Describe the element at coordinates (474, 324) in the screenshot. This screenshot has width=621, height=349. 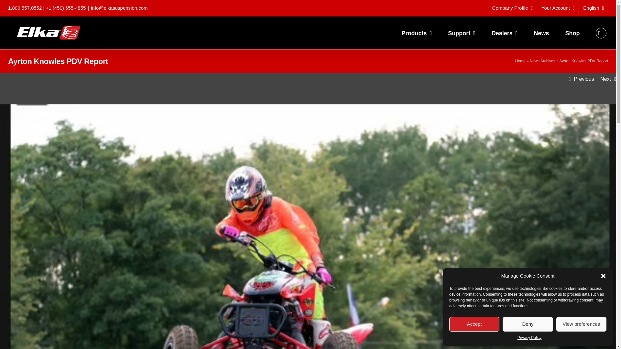
I see `Accept` at that location.